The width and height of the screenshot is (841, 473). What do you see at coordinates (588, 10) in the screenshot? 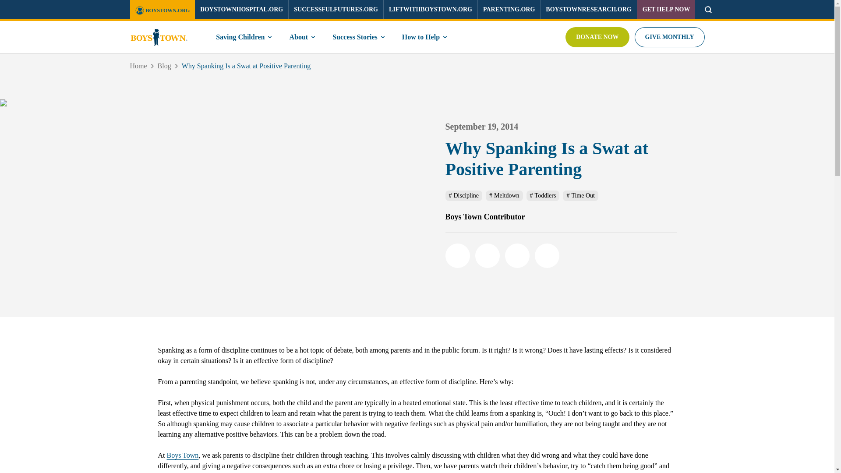
I see `BOYSTOWNRESEARCH.ORG` at bounding box center [588, 10].